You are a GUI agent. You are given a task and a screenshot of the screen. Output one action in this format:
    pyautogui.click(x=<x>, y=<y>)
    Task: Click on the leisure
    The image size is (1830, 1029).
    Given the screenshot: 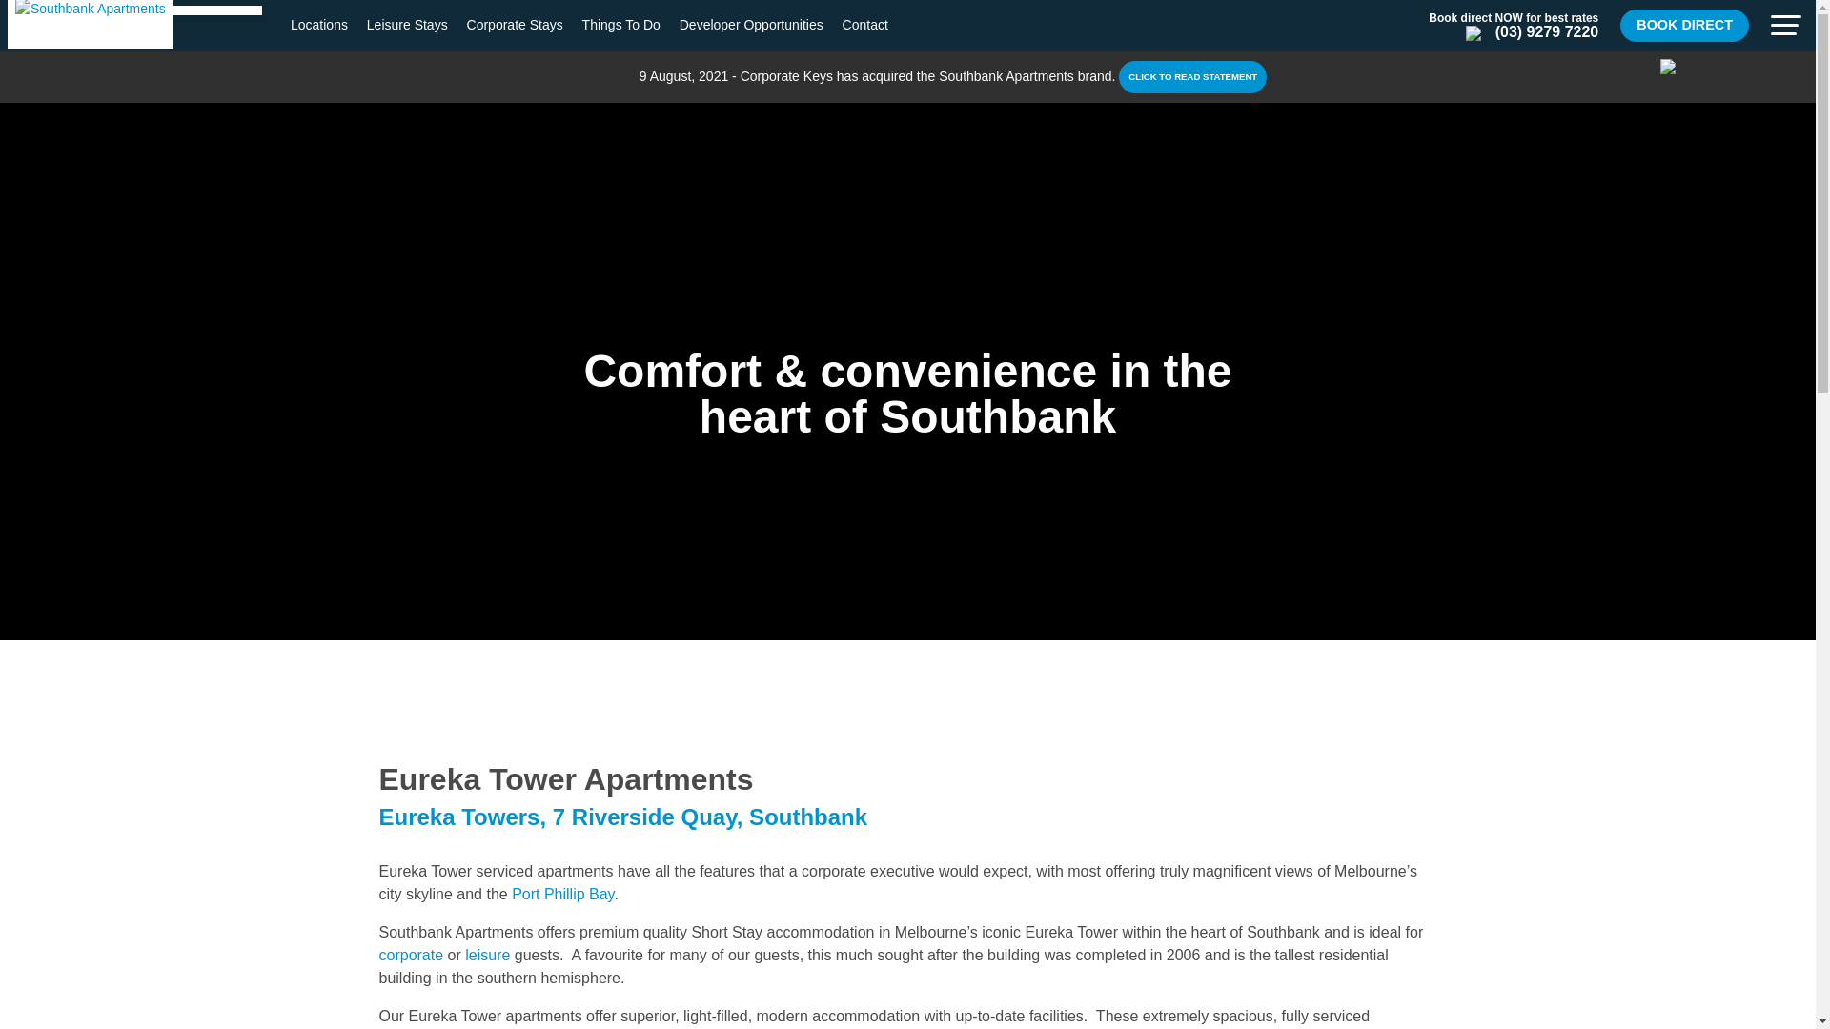 What is the action you would take?
    pyautogui.click(x=487, y=955)
    